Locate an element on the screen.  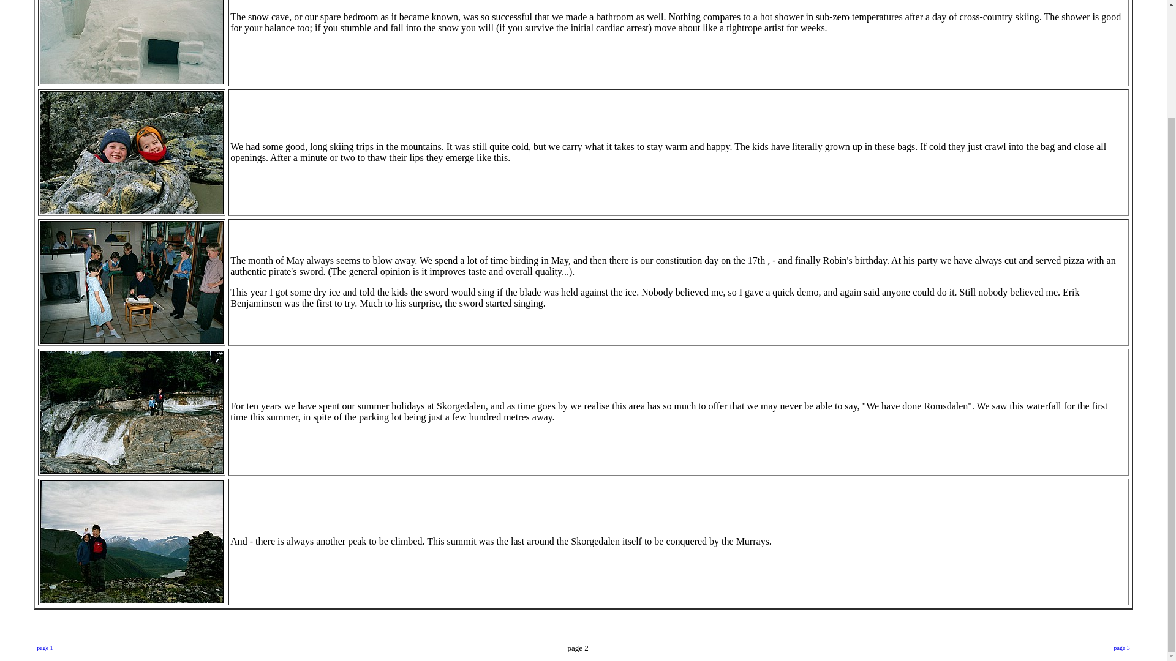
page 1 is located at coordinates (44, 646).